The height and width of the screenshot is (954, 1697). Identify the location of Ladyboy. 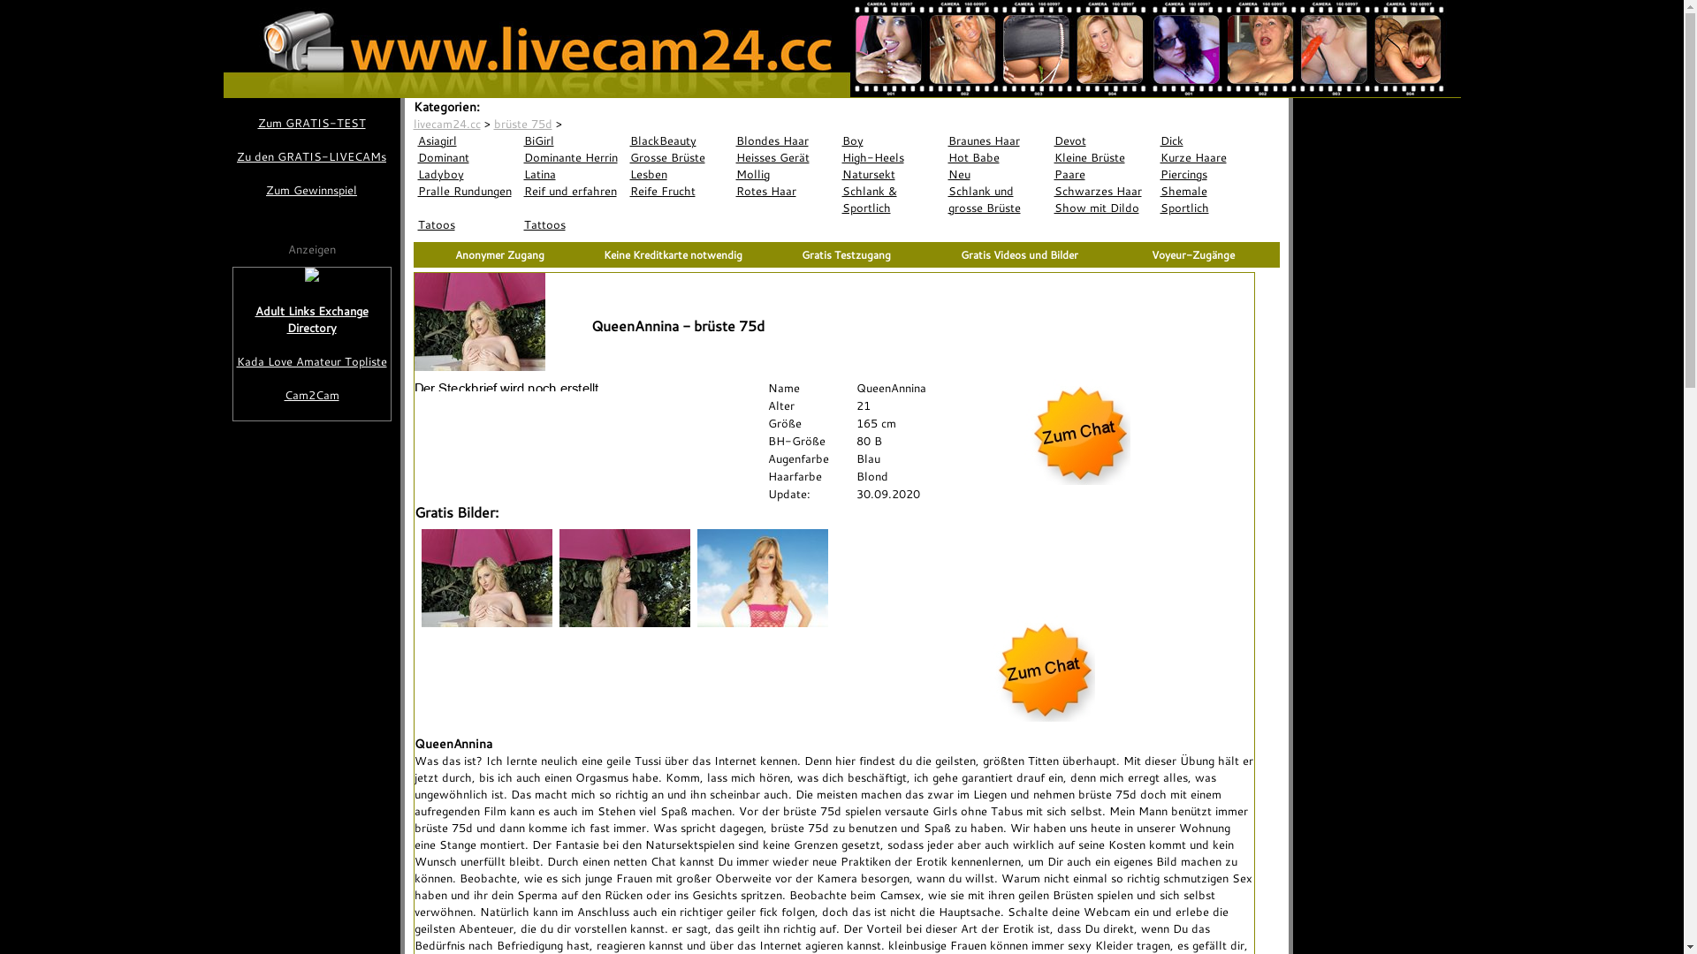
(467, 175).